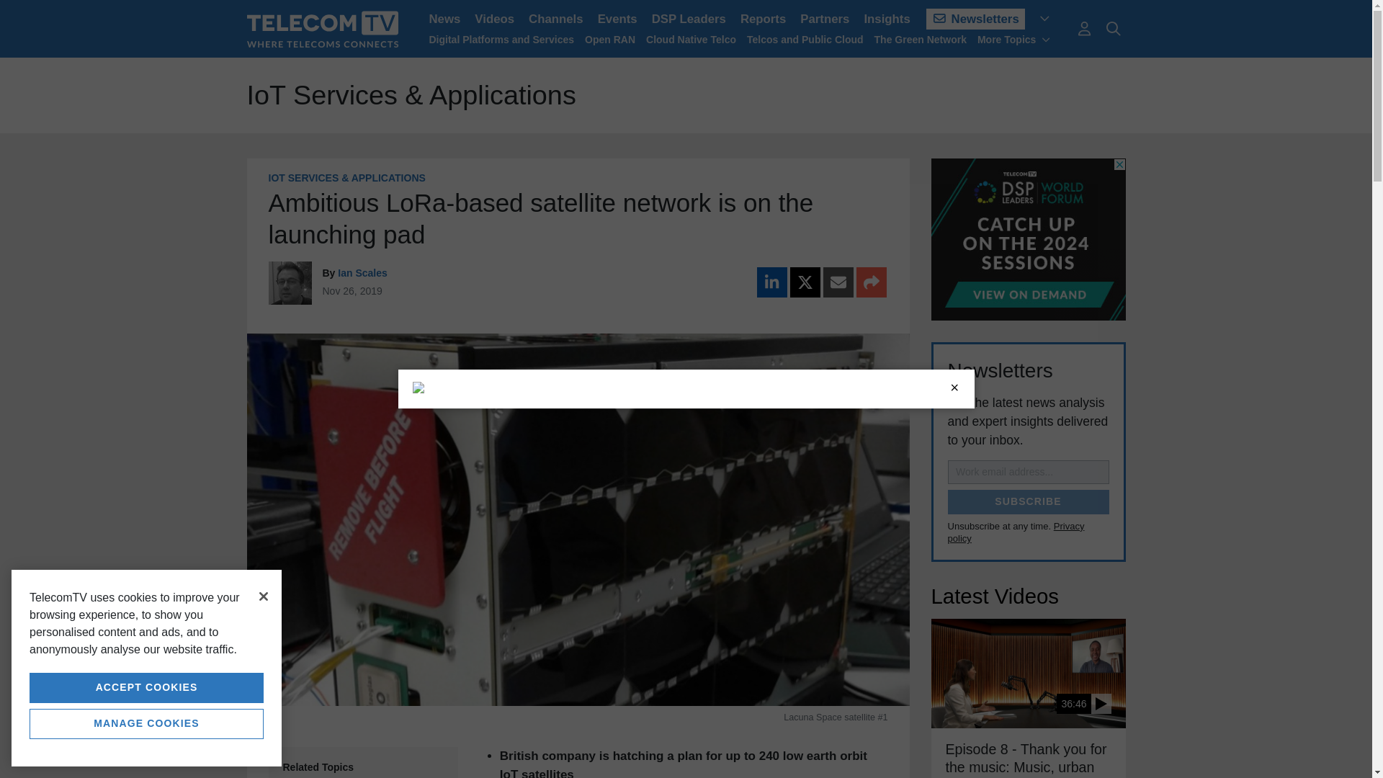 This screenshot has width=1383, height=778. Describe the element at coordinates (689, 19) in the screenshot. I see `DSP Leaders` at that location.